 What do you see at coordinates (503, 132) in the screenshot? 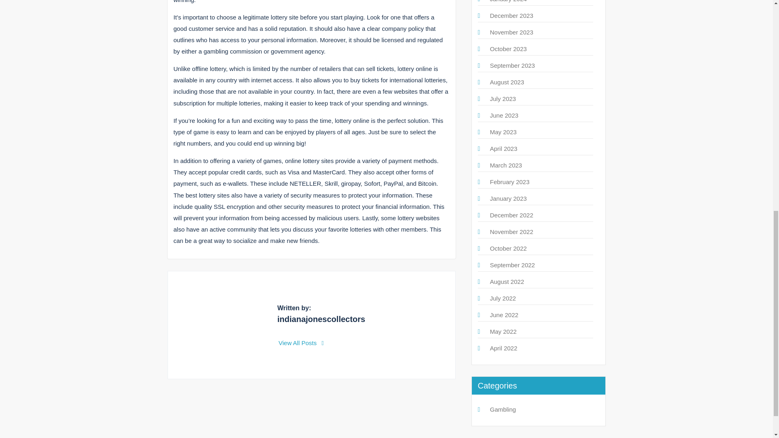
I see `May 2023` at bounding box center [503, 132].